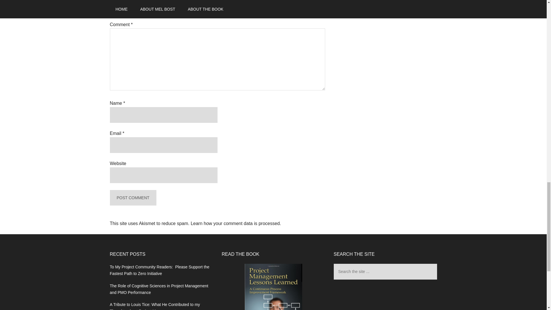 This screenshot has height=310, width=551. Describe the element at coordinates (235, 223) in the screenshot. I see `Learn how your comment data is processed` at that location.